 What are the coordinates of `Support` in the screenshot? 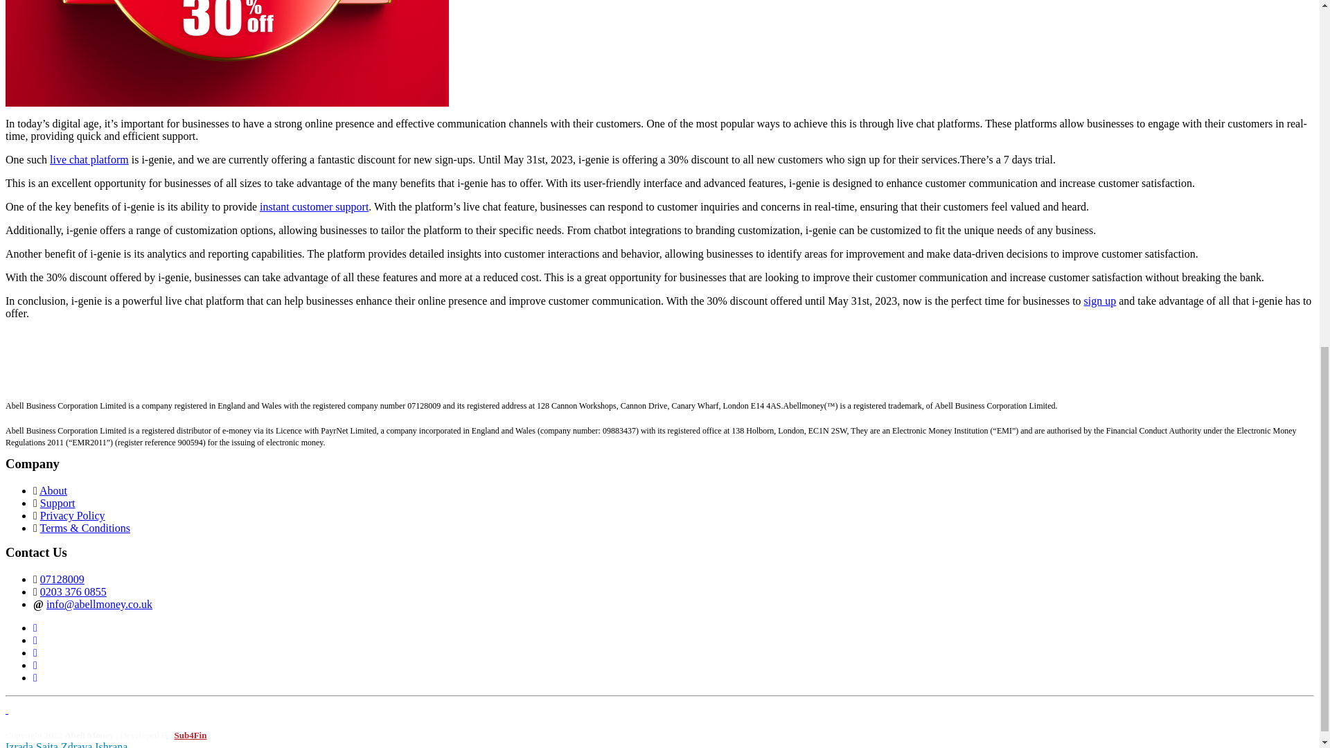 It's located at (57, 503).